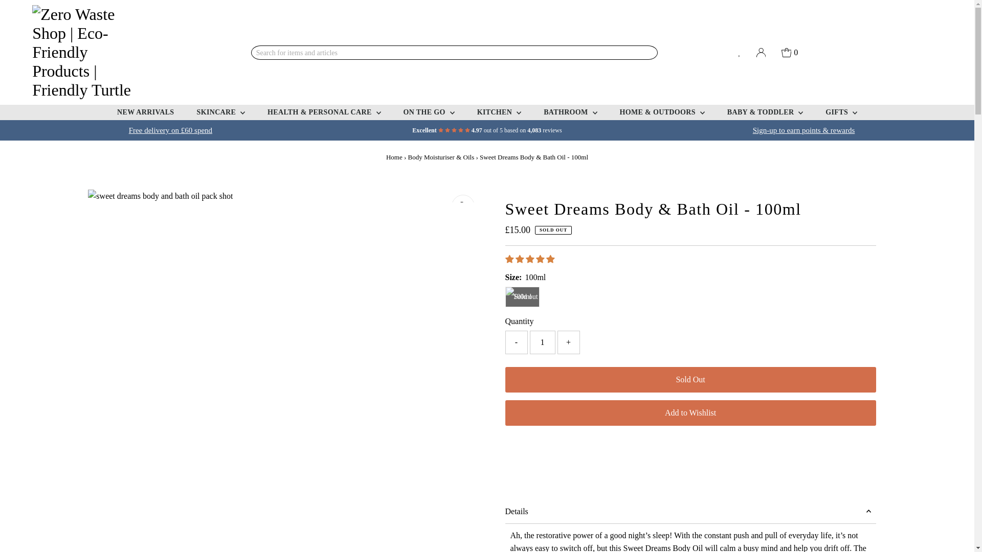 Image resolution: width=982 pixels, height=552 pixels. What do you see at coordinates (690, 379) in the screenshot?
I see `Sold Out` at bounding box center [690, 379].